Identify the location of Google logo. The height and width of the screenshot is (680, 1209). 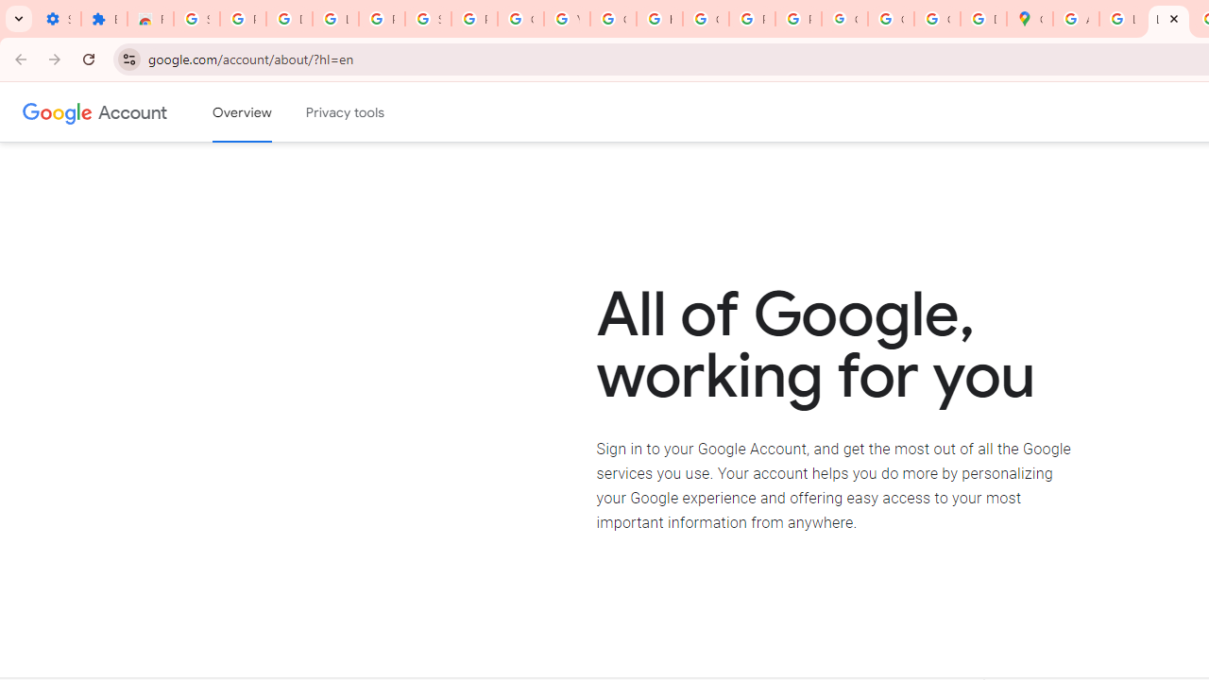
(58, 111).